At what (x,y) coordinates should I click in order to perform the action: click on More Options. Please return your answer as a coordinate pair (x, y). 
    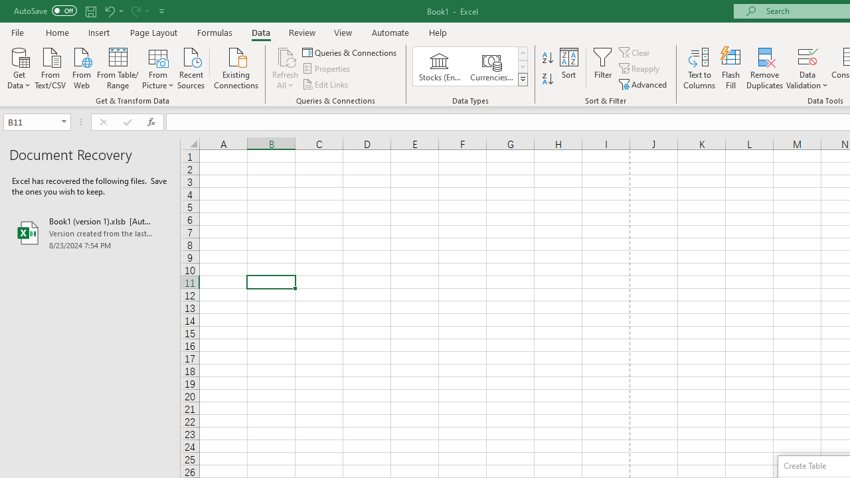
    Looking at the image, I should click on (807, 80).